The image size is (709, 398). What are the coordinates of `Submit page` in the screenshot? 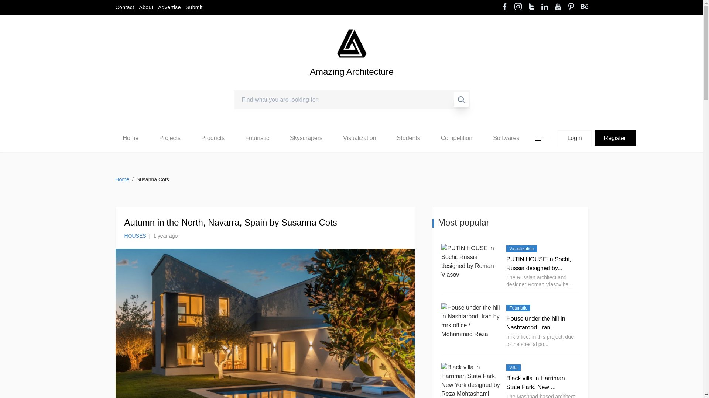 It's located at (194, 7).